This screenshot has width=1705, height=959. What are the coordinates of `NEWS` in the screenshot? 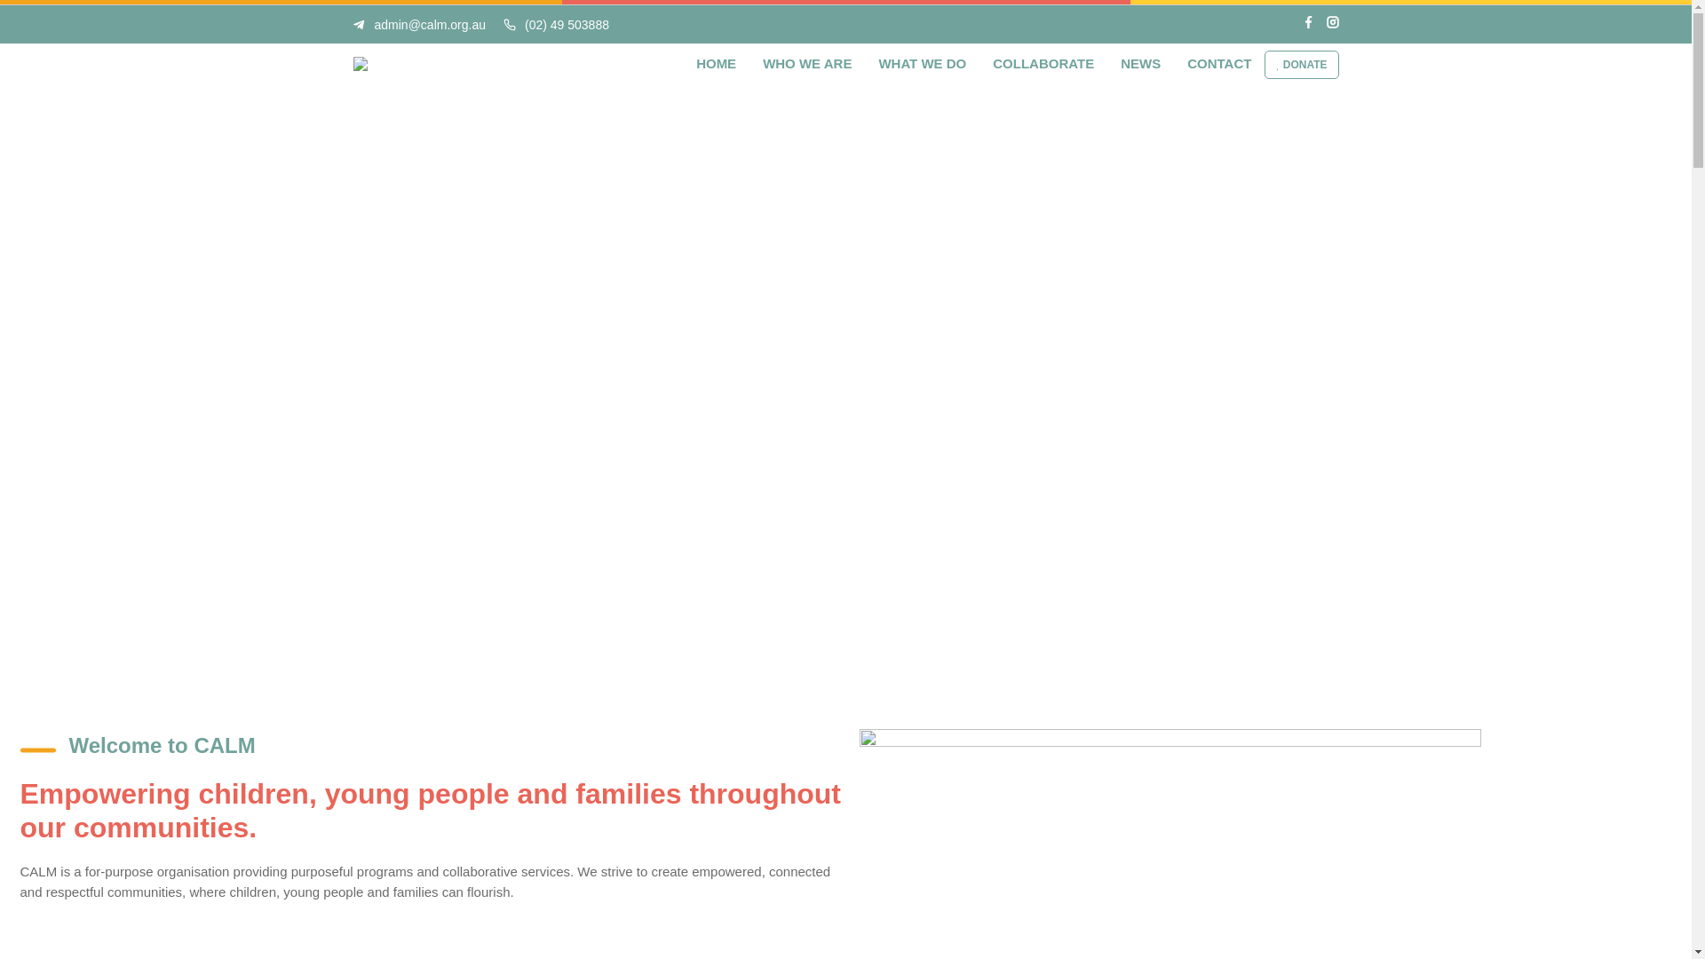 It's located at (1140, 64).